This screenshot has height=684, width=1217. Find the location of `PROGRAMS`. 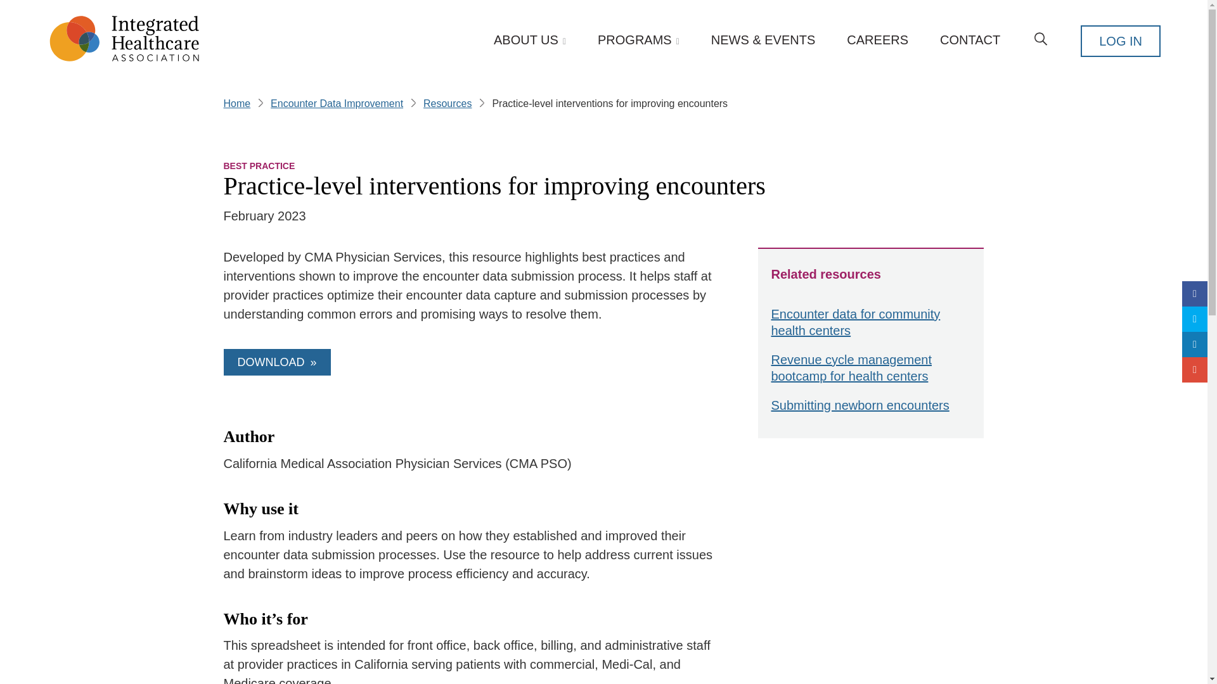

PROGRAMS is located at coordinates (638, 41).